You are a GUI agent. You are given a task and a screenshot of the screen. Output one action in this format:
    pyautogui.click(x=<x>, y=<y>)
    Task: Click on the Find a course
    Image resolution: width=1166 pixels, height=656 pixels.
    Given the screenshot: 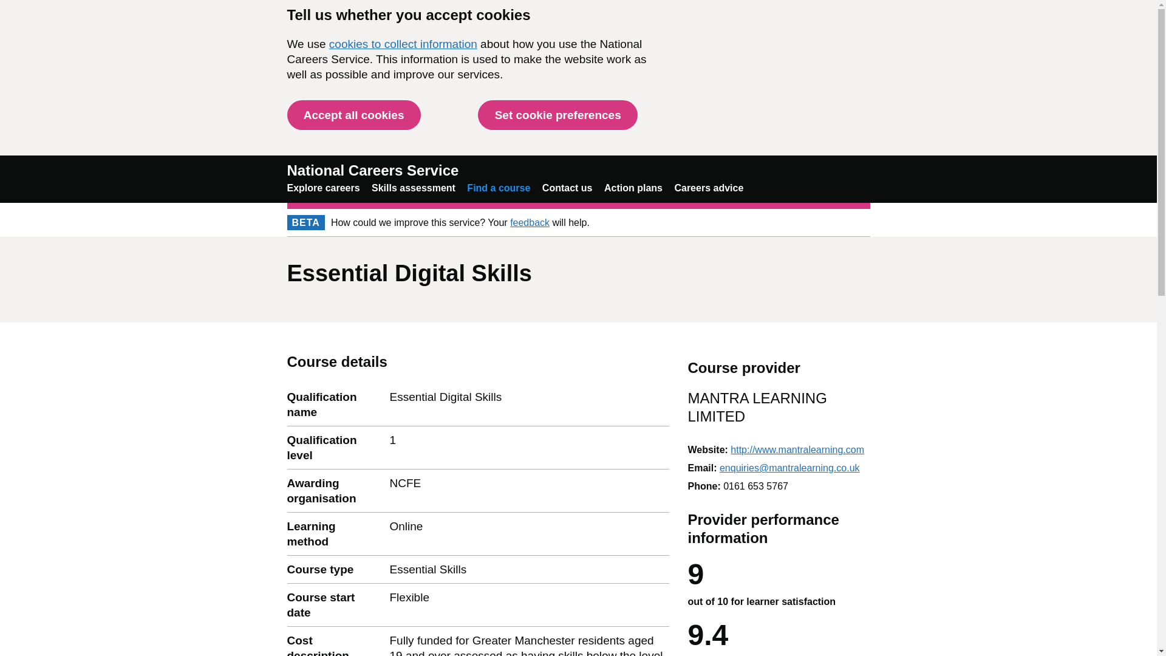 What is the action you would take?
    pyautogui.click(x=499, y=188)
    